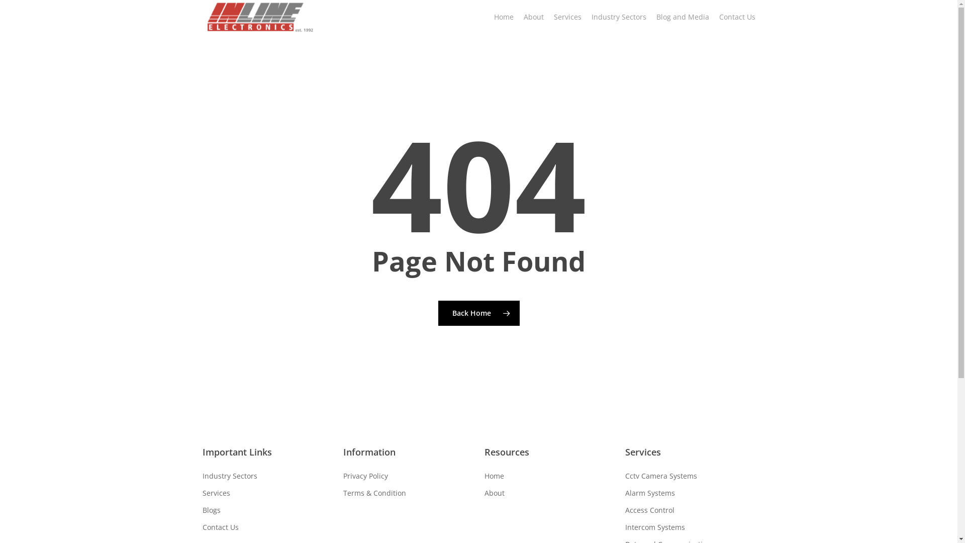  I want to click on Access Control, so click(691, 510).